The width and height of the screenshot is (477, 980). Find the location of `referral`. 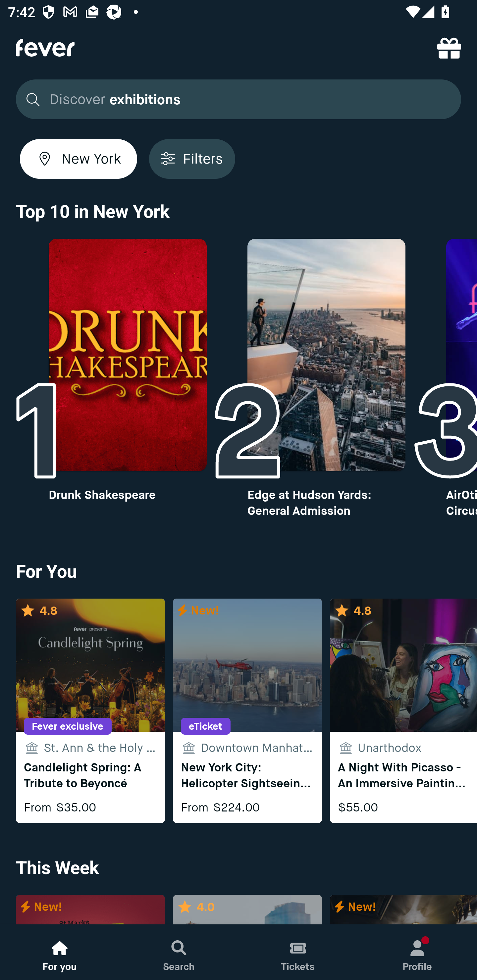

referral is located at coordinates (449, 48).